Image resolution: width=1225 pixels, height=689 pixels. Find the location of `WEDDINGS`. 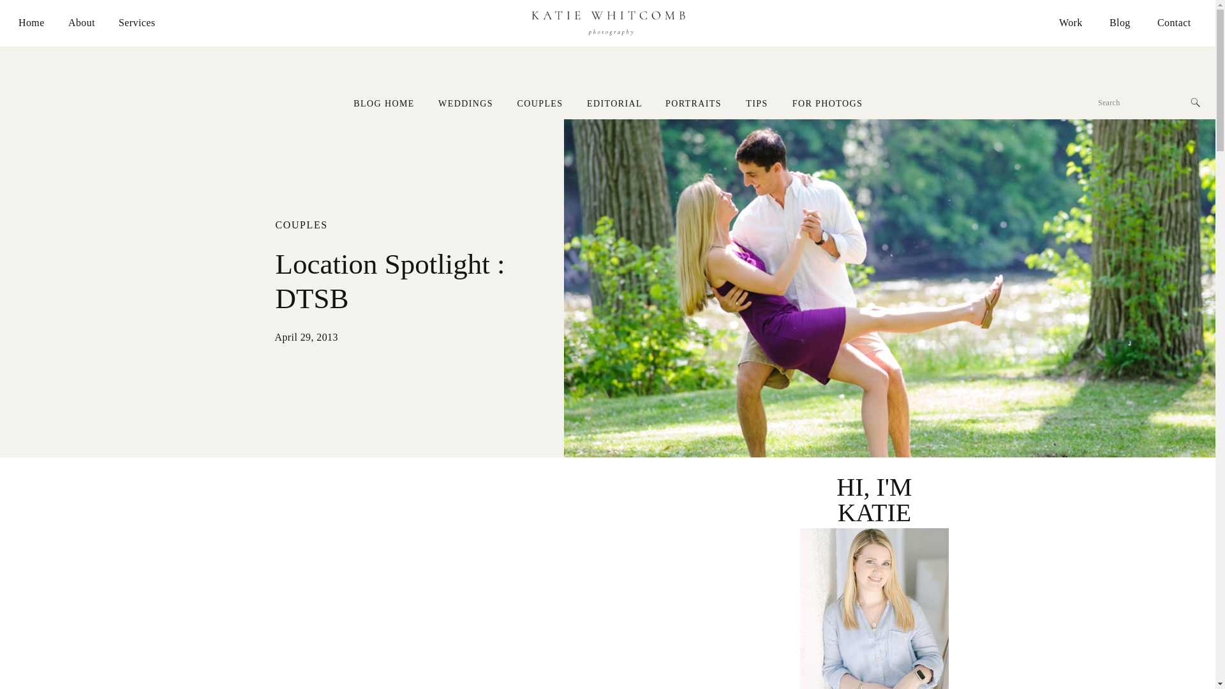

WEDDINGS is located at coordinates (466, 103).